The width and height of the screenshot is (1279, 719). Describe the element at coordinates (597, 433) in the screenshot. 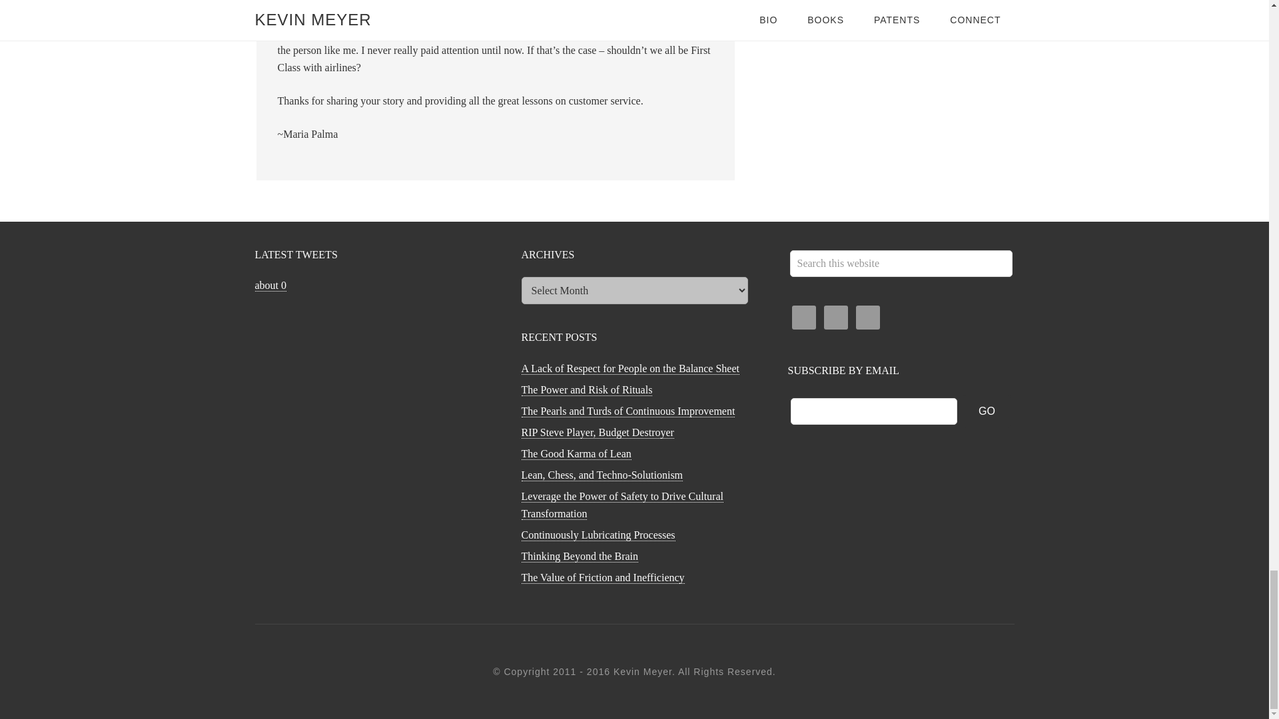

I see `RIP Steve Player, Budget Destroyer` at that location.